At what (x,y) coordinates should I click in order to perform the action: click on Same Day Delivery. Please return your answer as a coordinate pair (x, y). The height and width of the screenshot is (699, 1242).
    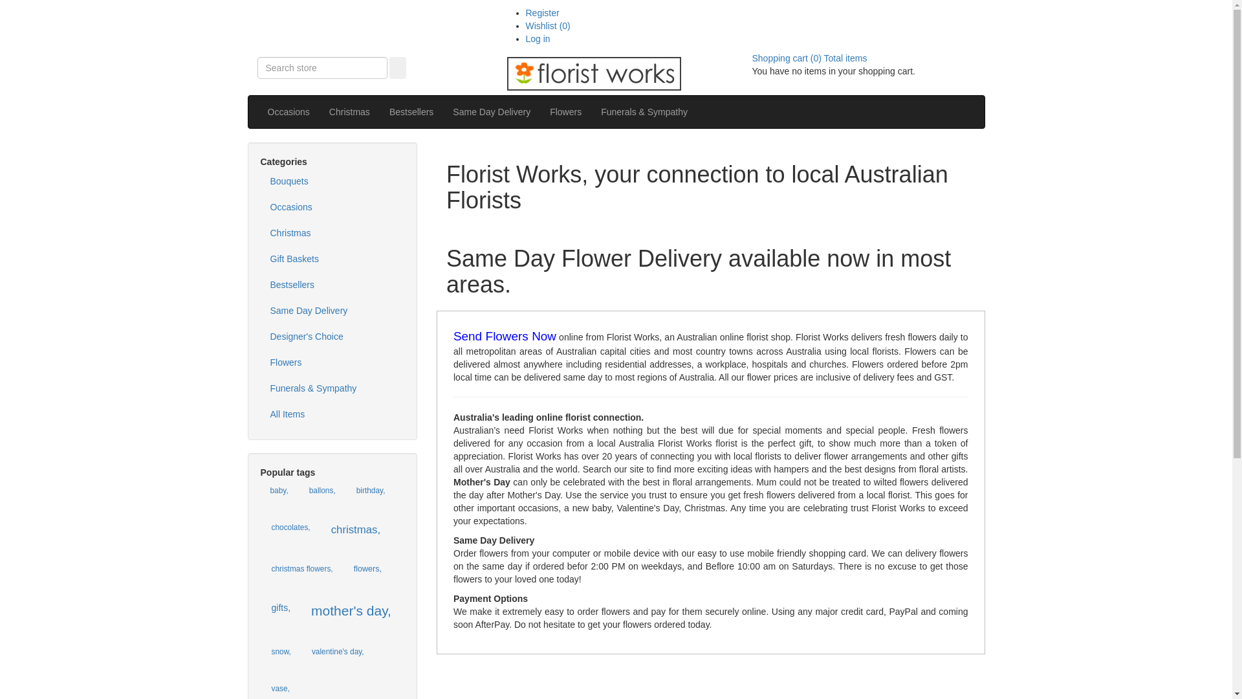
    Looking at the image, I should click on (332, 311).